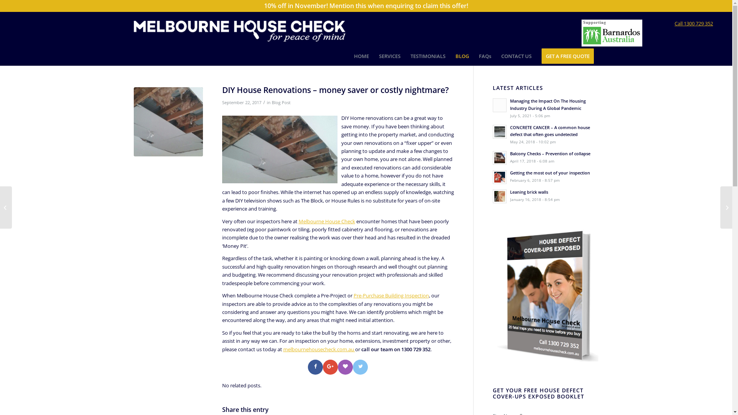 Image resolution: width=738 pixels, height=415 pixels. Describe the element at coordinates (427, 56) in the screenshot. I see `TESTIMONIALS` at that location.